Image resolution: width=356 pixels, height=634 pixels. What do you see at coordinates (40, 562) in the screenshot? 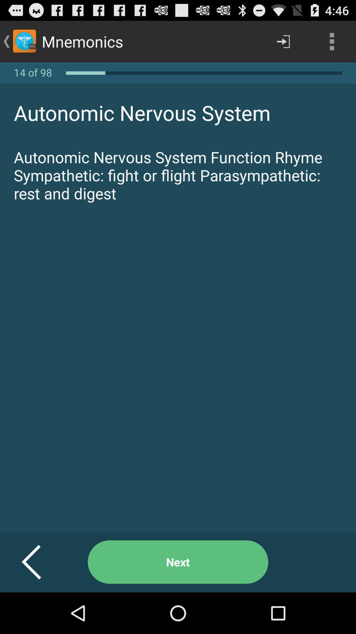
I see `go back` at bounding box center [40, 562].